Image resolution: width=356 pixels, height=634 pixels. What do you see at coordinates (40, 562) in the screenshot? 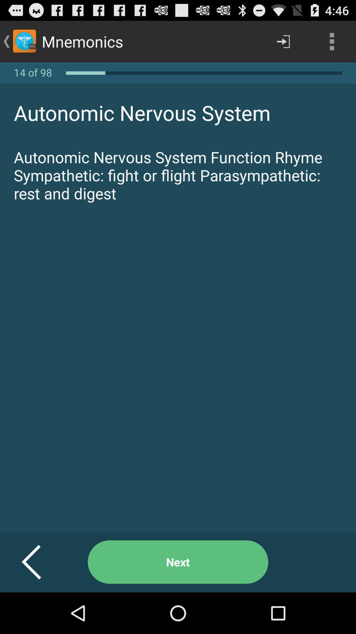
I see `go back` at bounding box center [40, 562].